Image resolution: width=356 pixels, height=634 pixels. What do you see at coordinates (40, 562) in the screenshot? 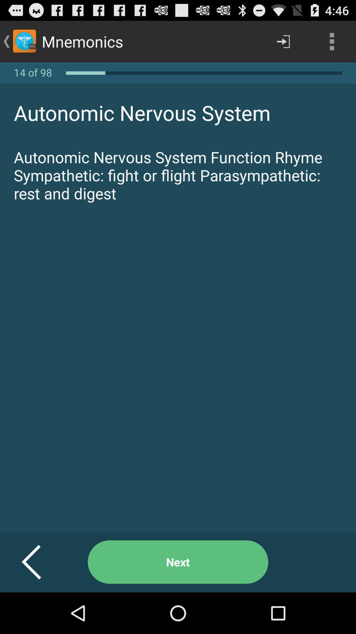
I see `go back` at bounding box center [40, 562].